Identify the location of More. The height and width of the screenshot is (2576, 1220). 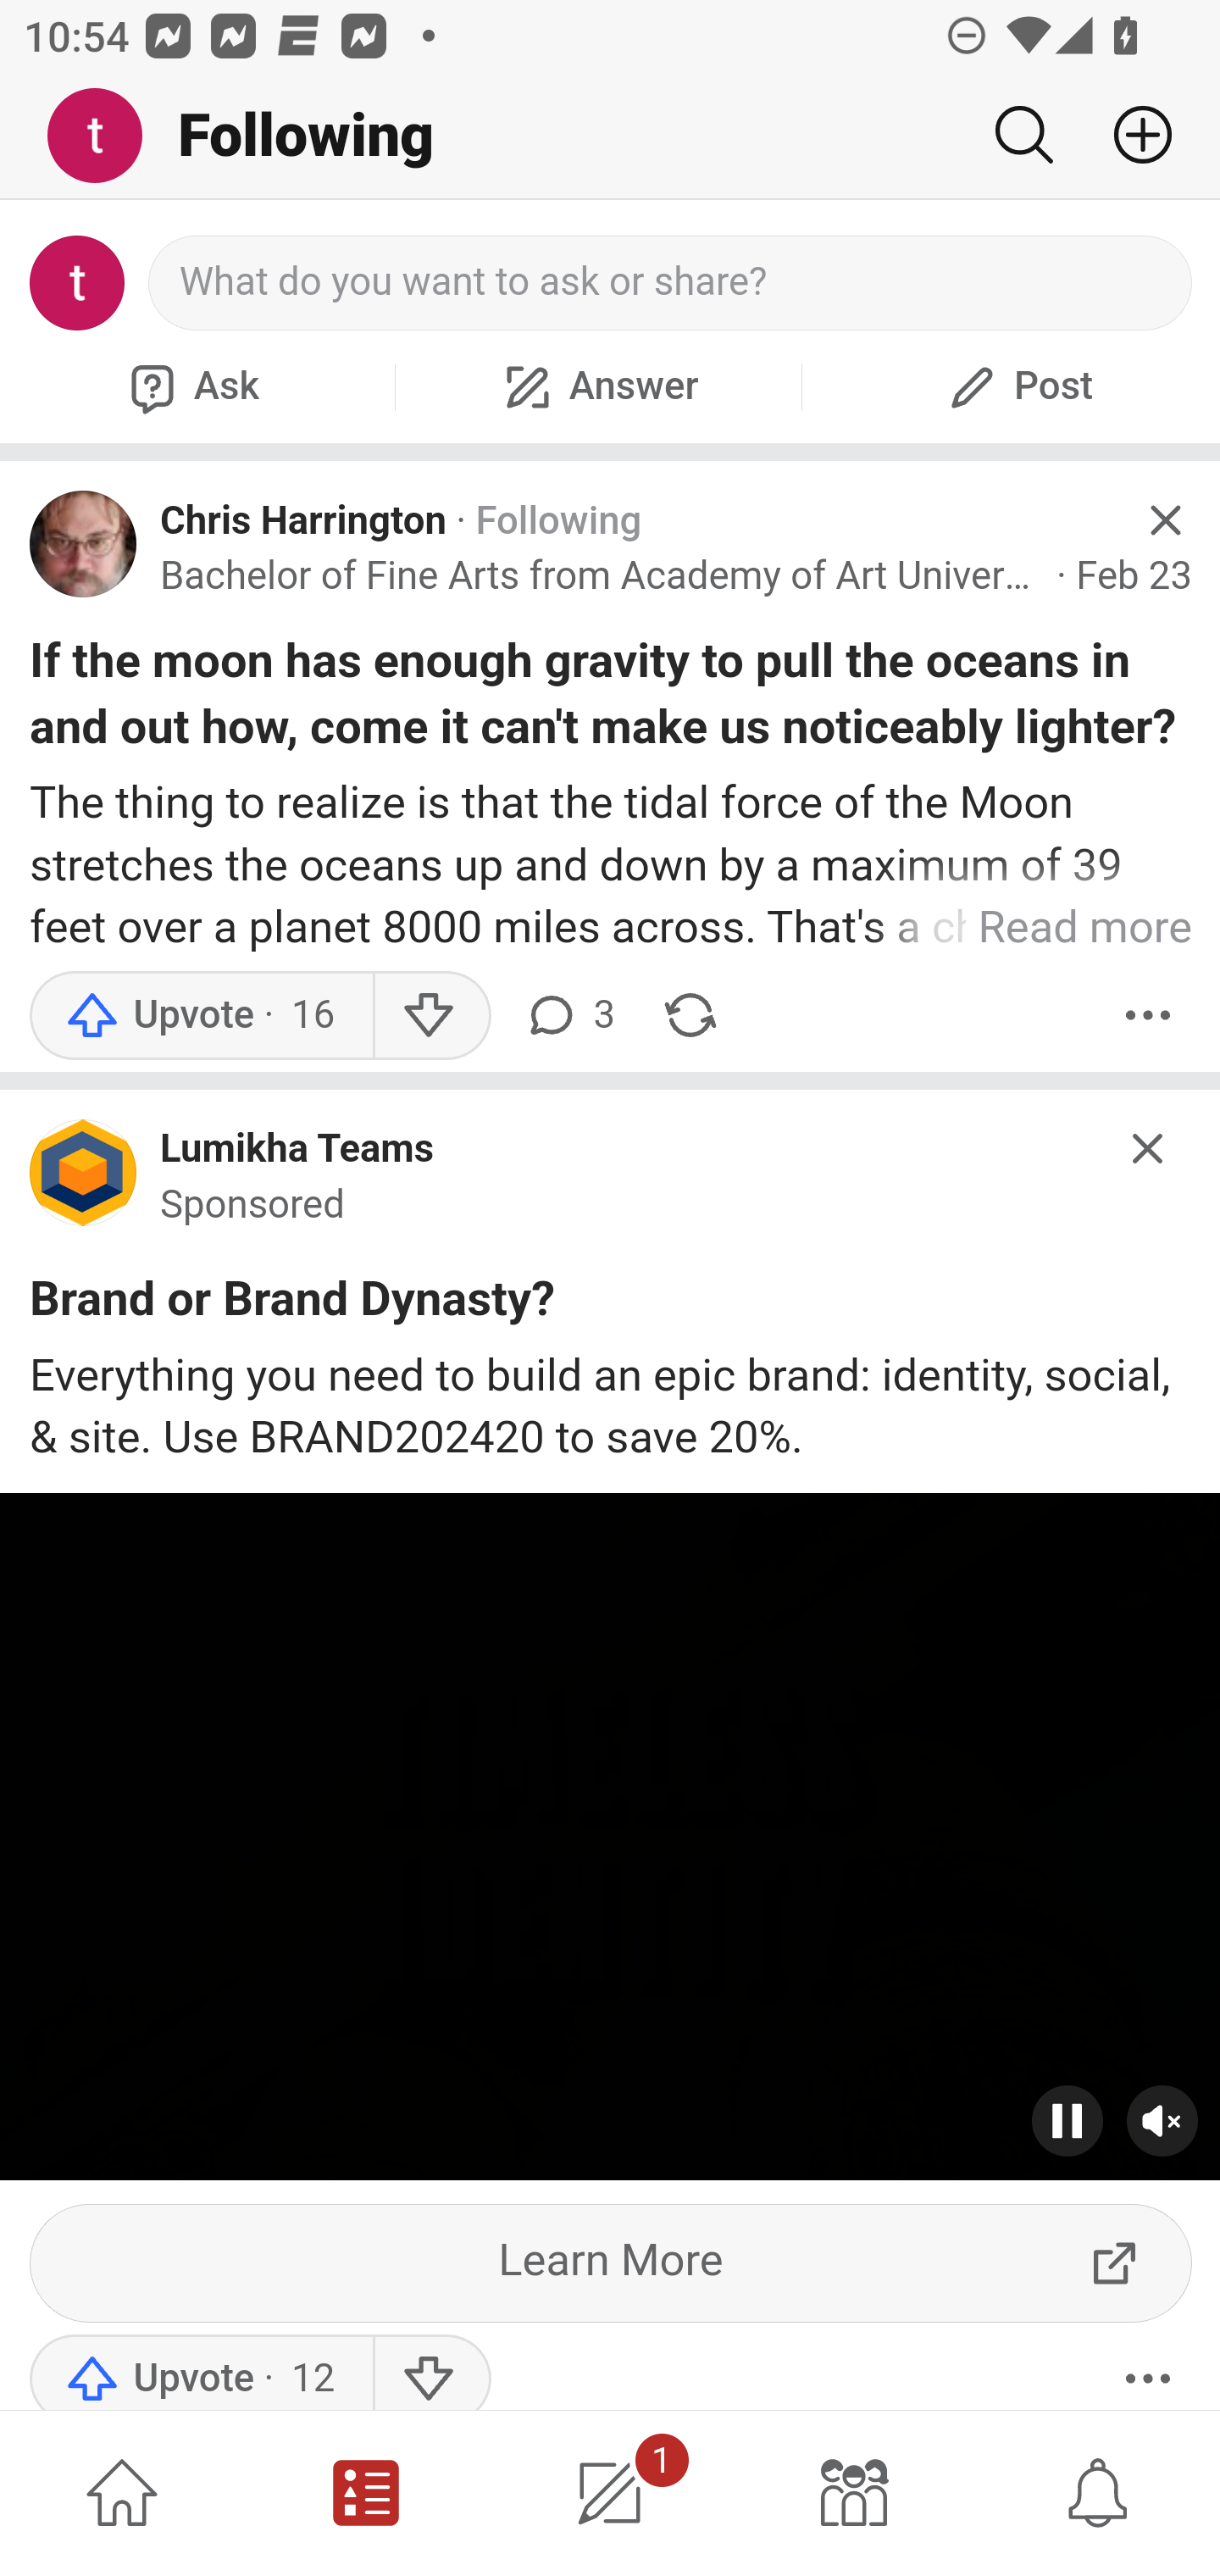
(1148, 1015).